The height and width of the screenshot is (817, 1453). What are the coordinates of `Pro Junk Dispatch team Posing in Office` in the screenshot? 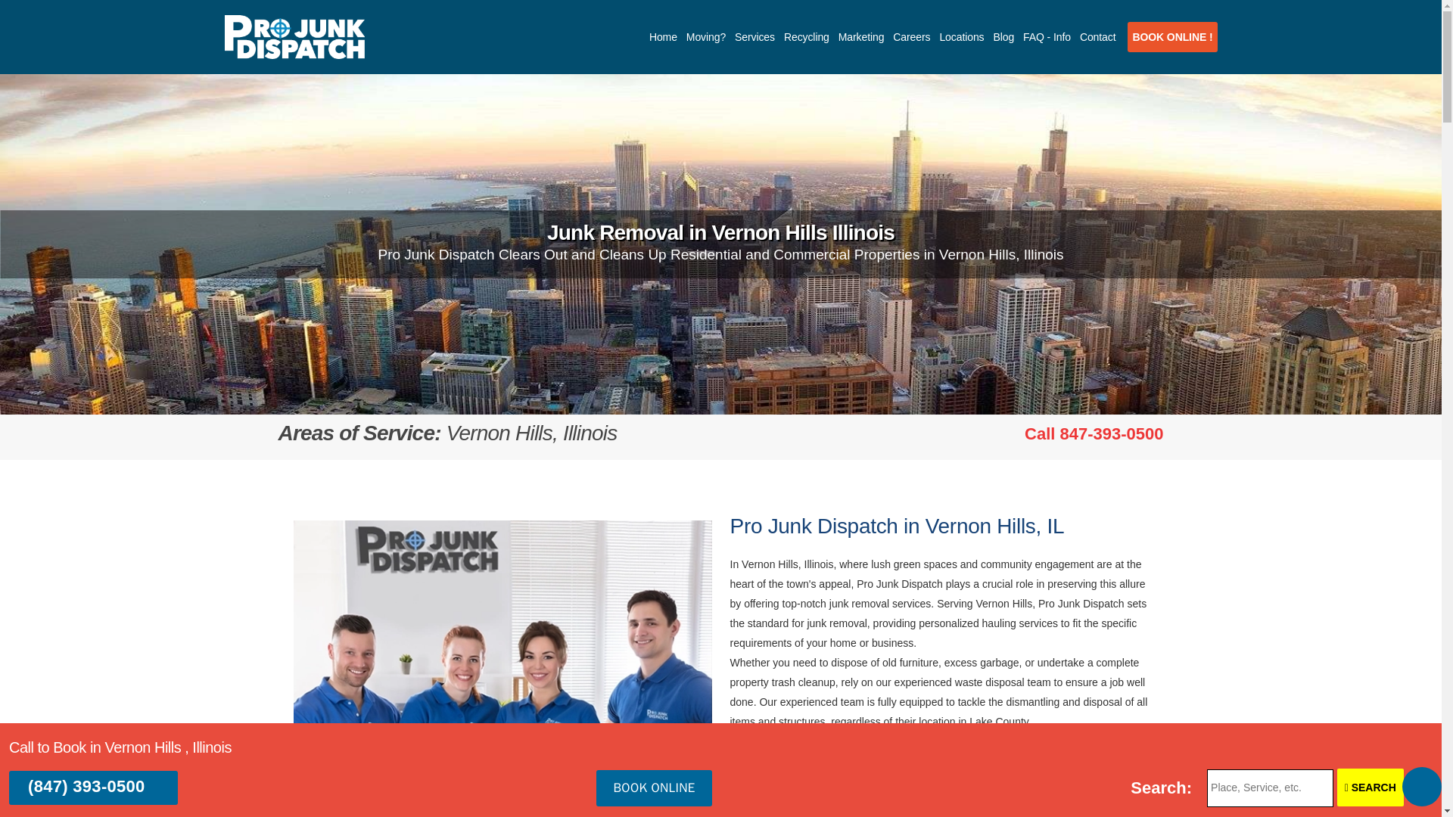 It's located at (502, 651).